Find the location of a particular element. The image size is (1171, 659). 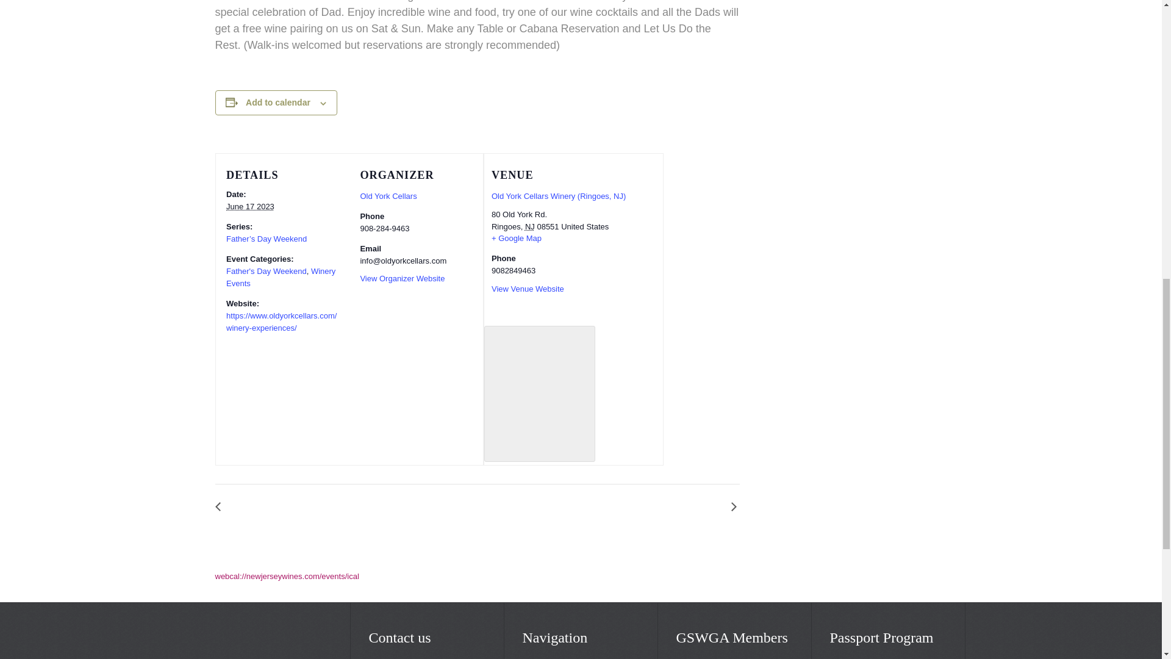

Old York Cellars is located at coordinates (388, 196).